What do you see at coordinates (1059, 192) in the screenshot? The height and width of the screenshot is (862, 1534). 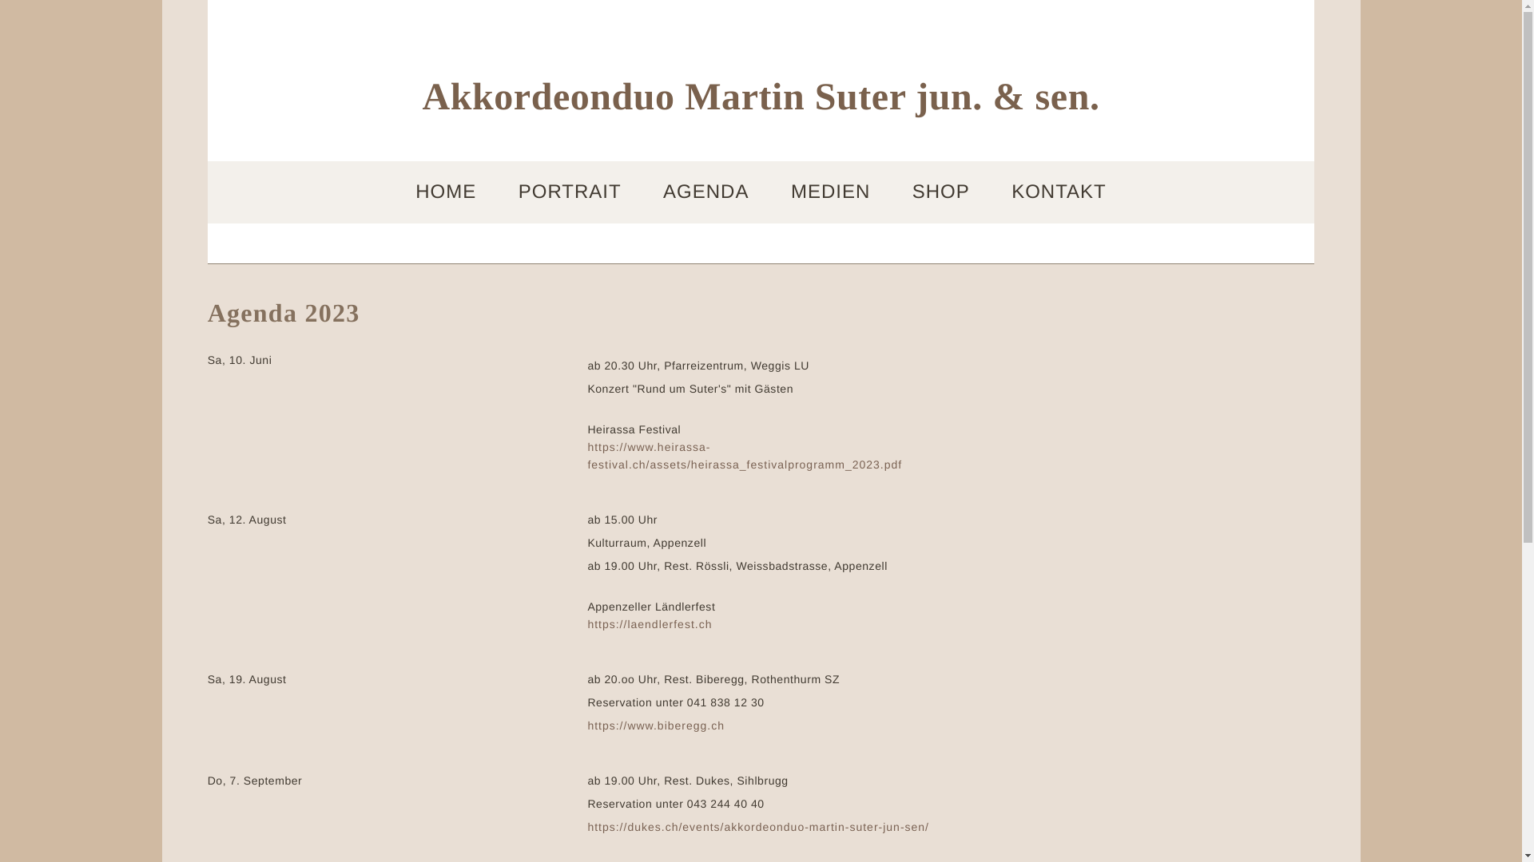 I see `KONTAKT` at bounding box center [1059, 192].